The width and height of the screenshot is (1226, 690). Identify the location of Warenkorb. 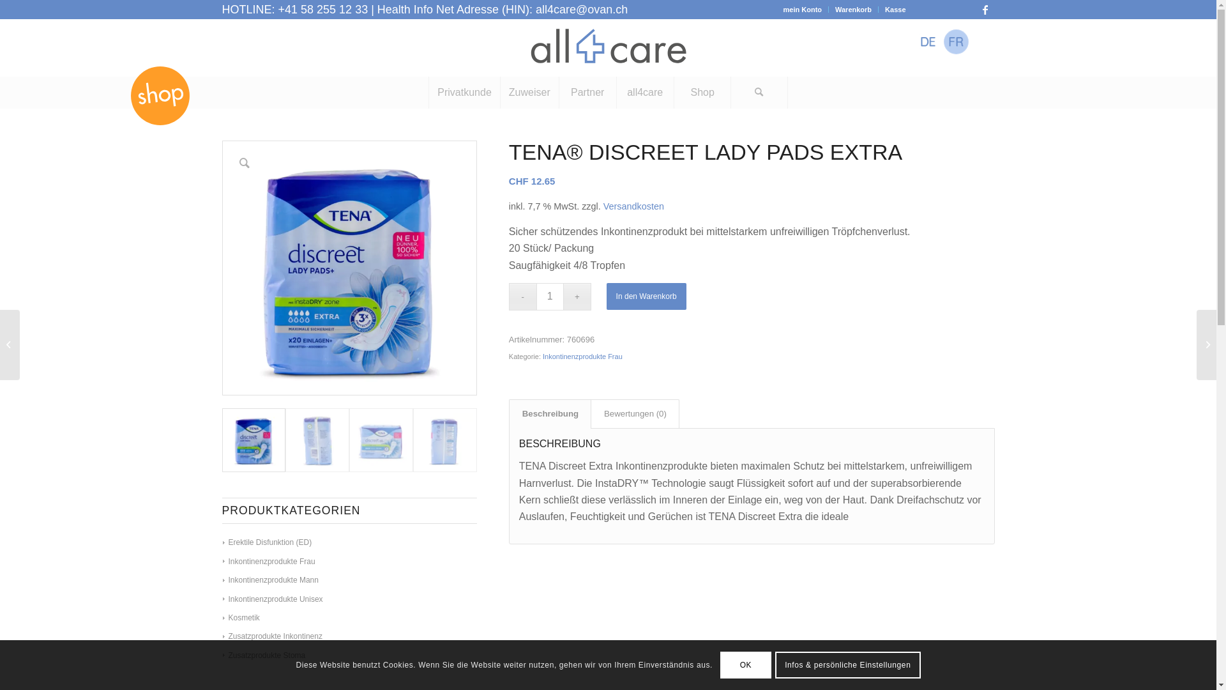
(853, 10).